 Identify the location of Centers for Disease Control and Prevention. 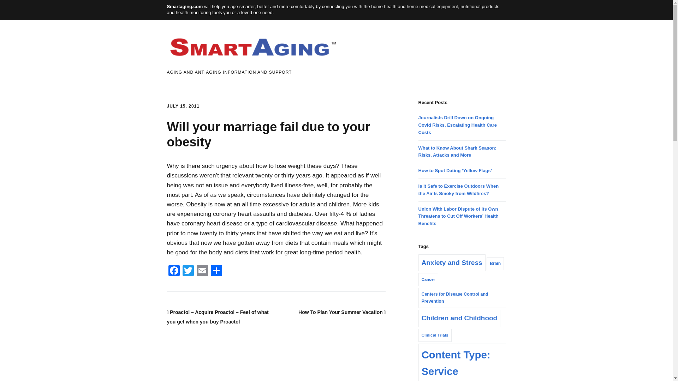
(462, 298).